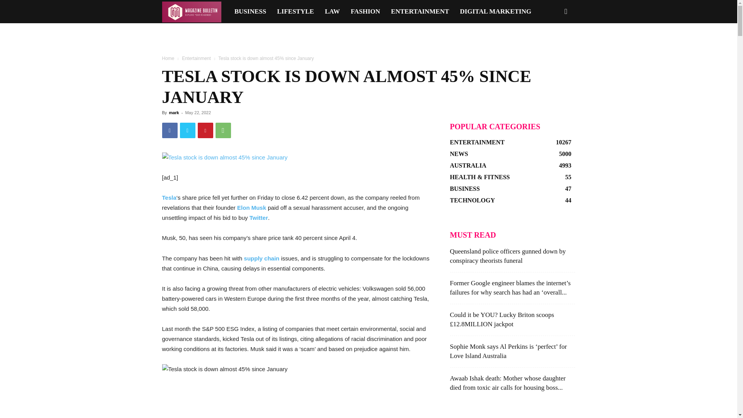 The height and width of the screenshot is (418, 743). Describe the element at coordinates (553, 45) in the screenshot. I see `Search` at that location.